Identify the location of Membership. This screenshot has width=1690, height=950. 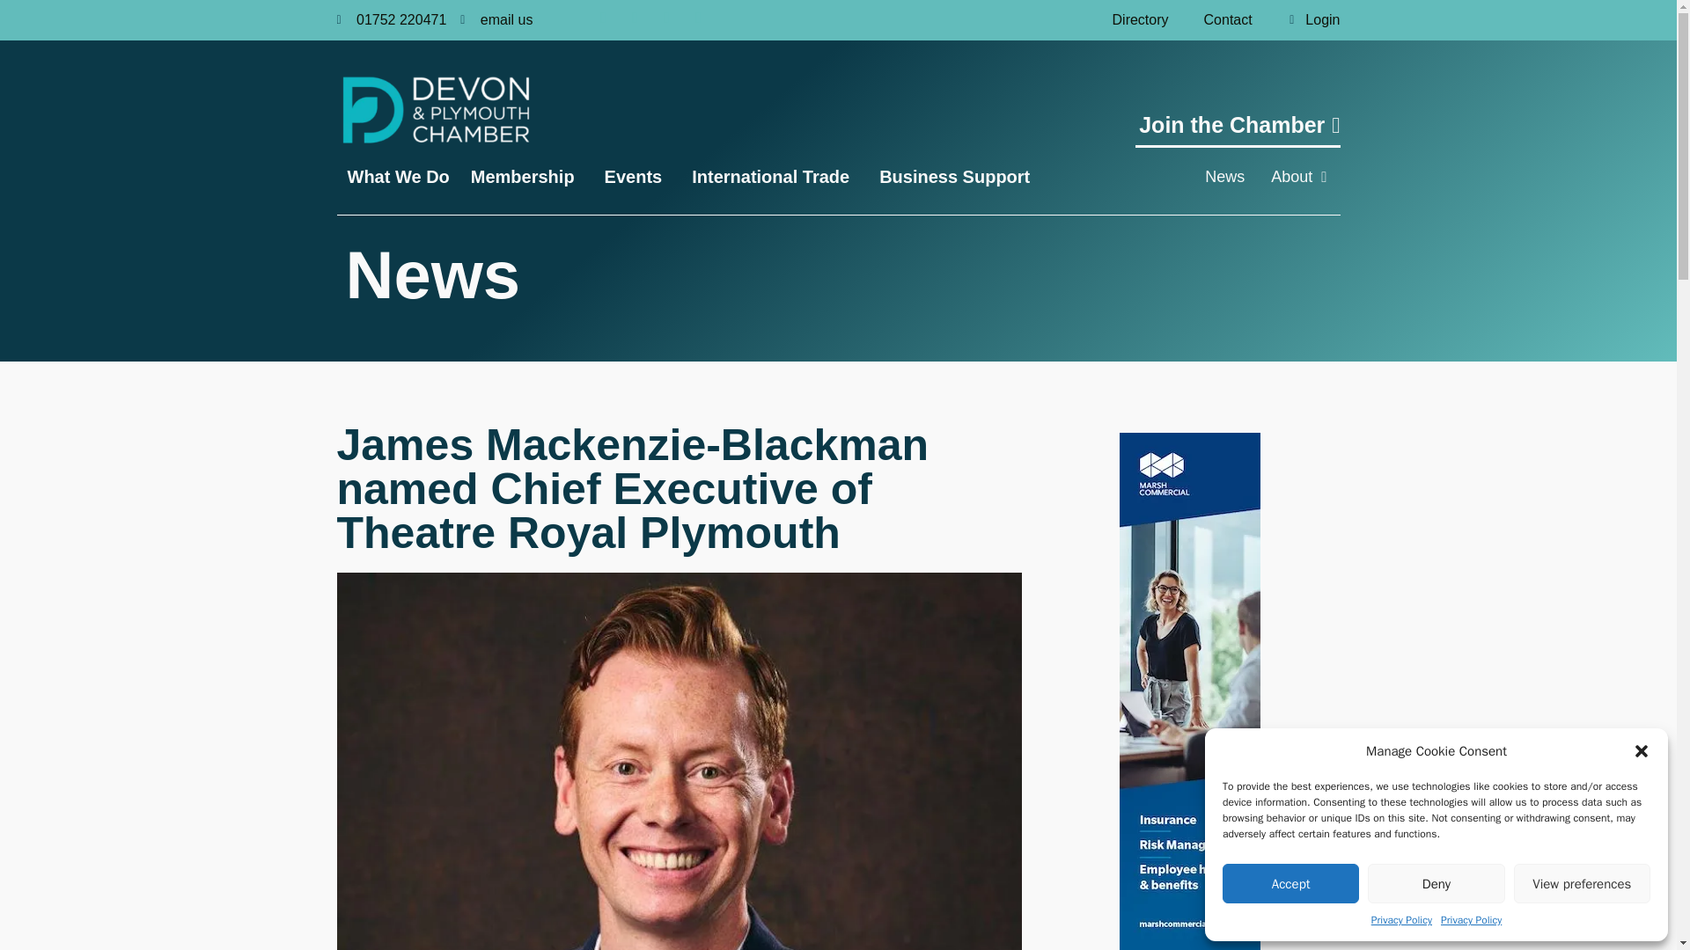
(526, 176).